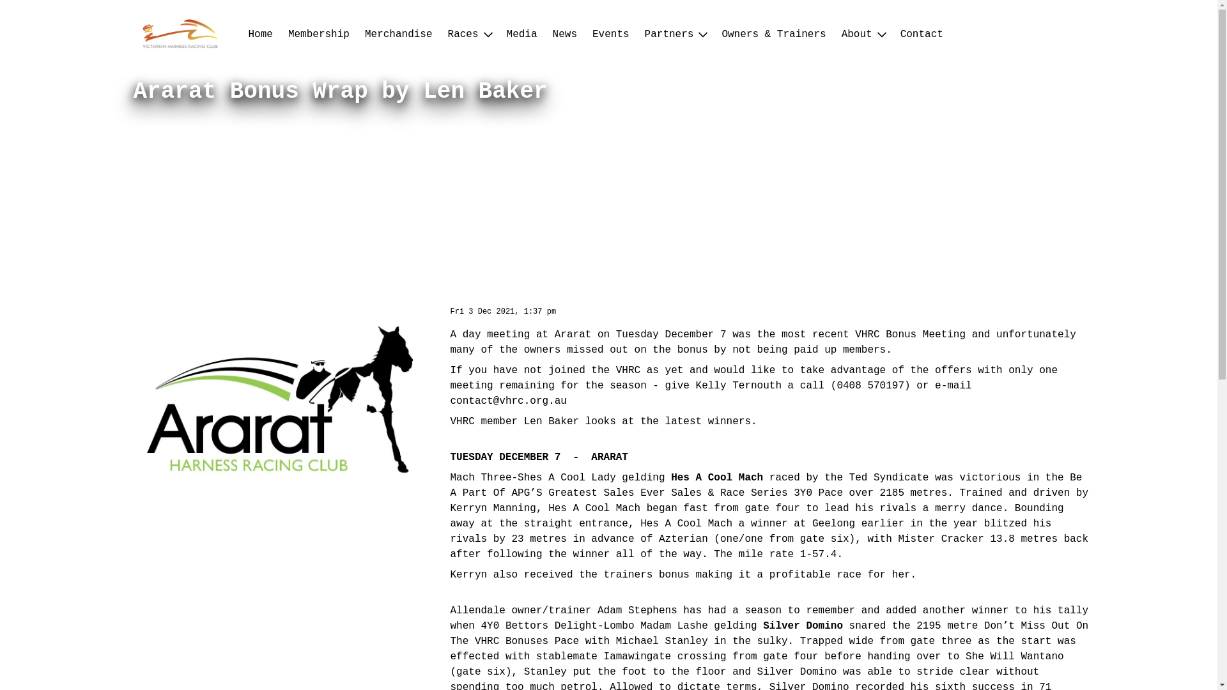 The height and width of the screenshot is (690, 1227). What do you see at coordinates (676, 34) in the screenshot?
I see `Partners` at bounding box center [676, 34].